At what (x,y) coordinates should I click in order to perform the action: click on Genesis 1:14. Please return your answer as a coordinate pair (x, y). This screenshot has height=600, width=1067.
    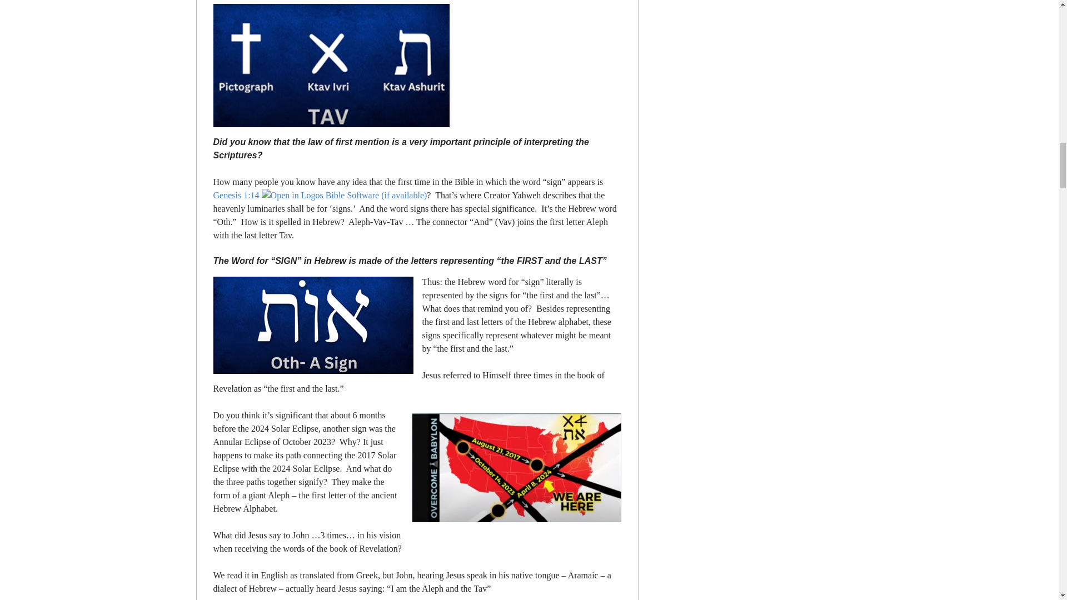
    Looking at the image, I should click on (236, 195).